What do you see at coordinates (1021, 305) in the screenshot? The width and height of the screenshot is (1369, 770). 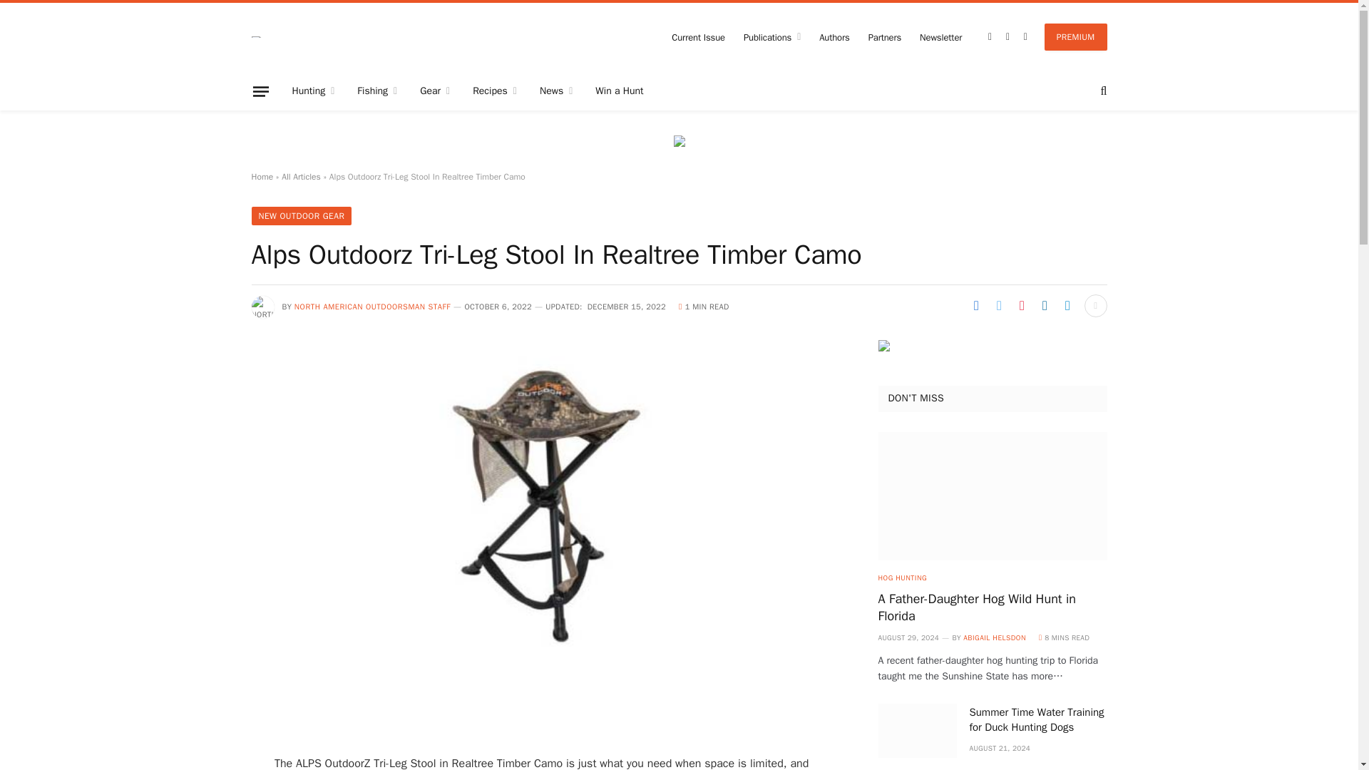 I see `Share on Pinterest` at bounding box center [1021, 305].